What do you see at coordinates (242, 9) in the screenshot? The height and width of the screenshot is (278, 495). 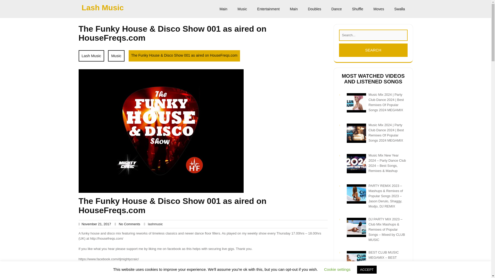 I see `Music` at bounding box center [242, 9].